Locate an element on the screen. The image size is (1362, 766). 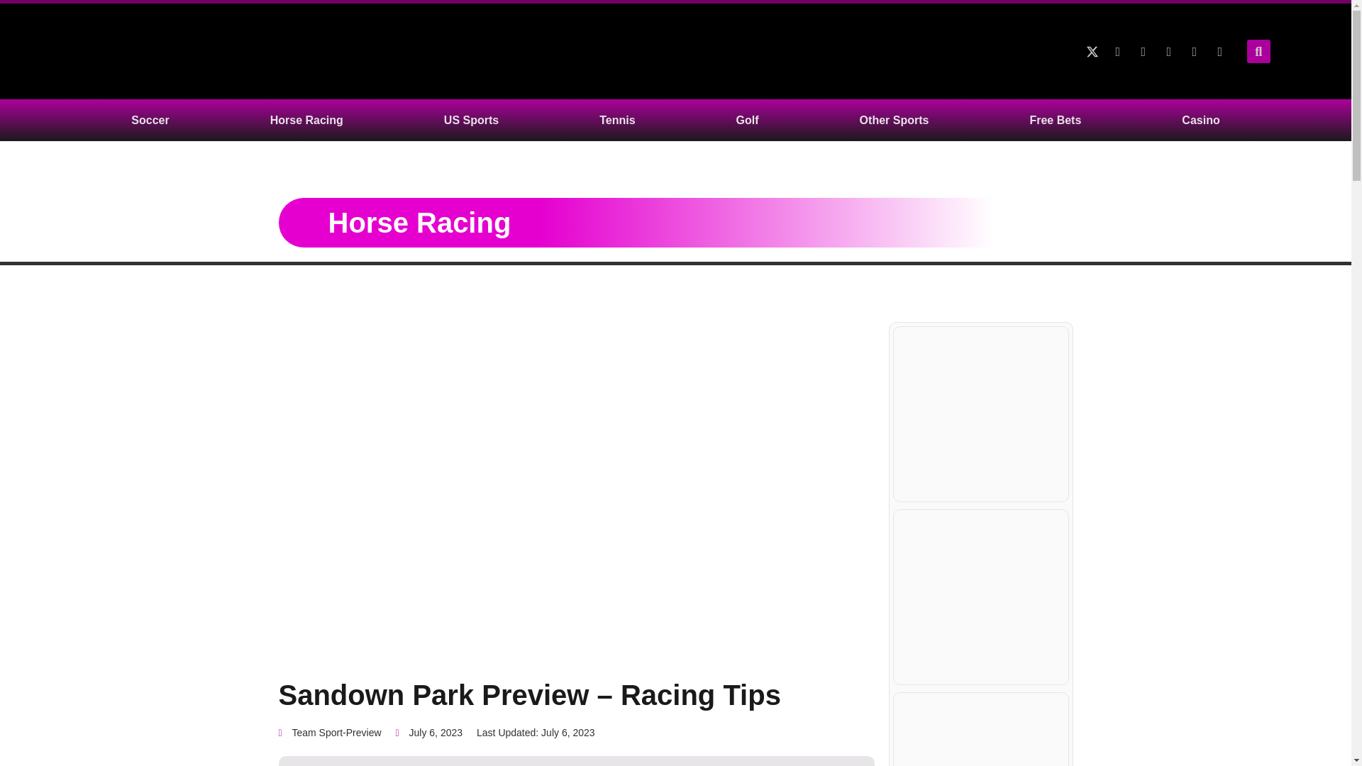
Horse Racing is located at coordinates (306, 120).